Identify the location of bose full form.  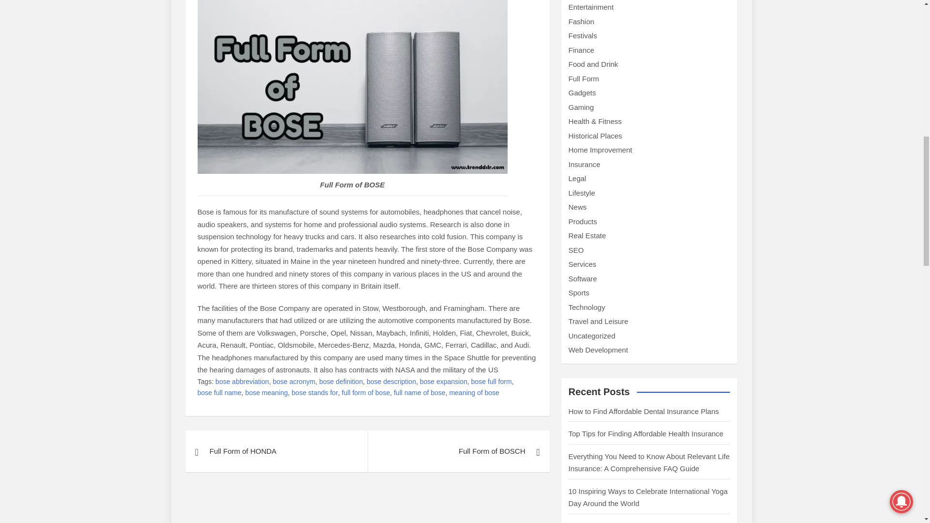
(492, 382).